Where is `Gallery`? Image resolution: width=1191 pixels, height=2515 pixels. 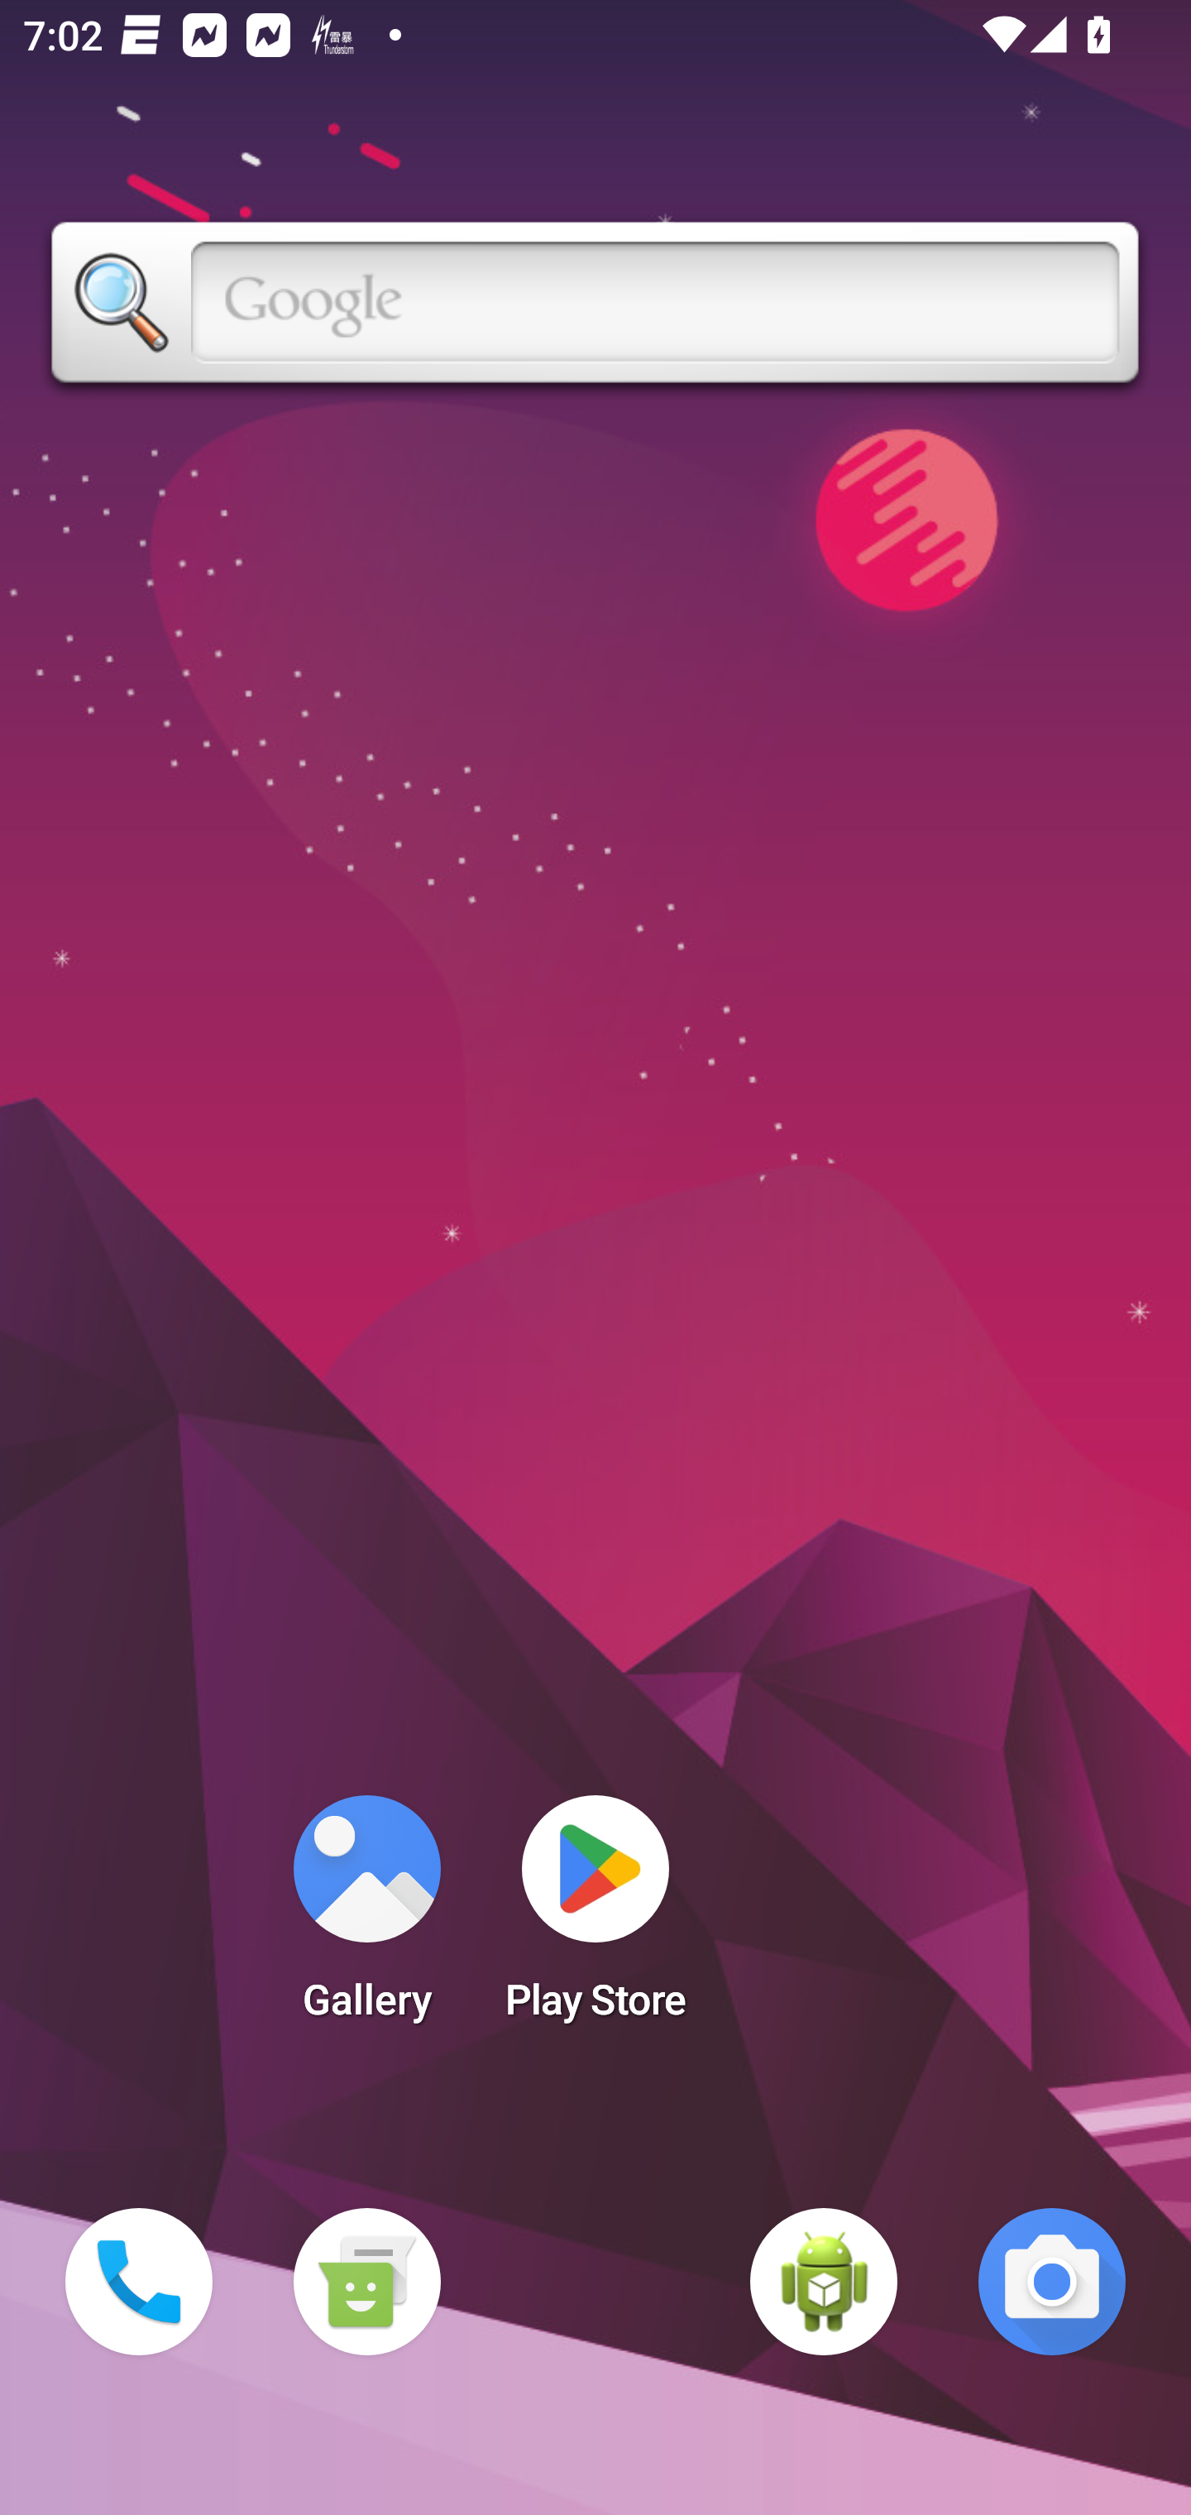
Gallery is located at coordinates (366, 1918).